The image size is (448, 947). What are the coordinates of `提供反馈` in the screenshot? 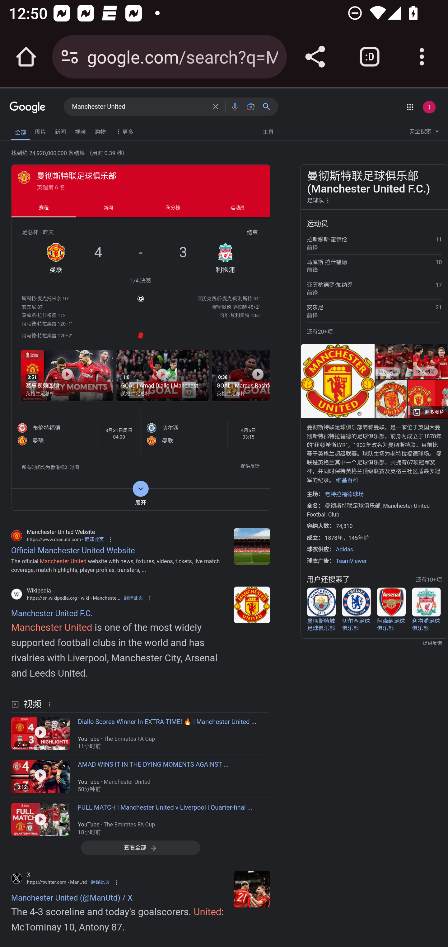 It's located at (250, 467).